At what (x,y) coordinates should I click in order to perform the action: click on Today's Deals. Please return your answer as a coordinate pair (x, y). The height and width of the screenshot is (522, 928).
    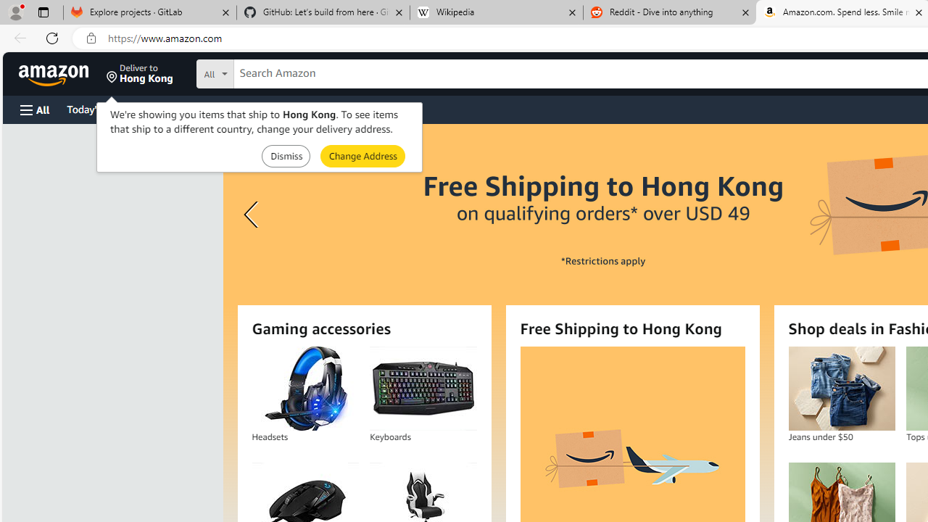
    Looking at the image, I should click on (97, 109).